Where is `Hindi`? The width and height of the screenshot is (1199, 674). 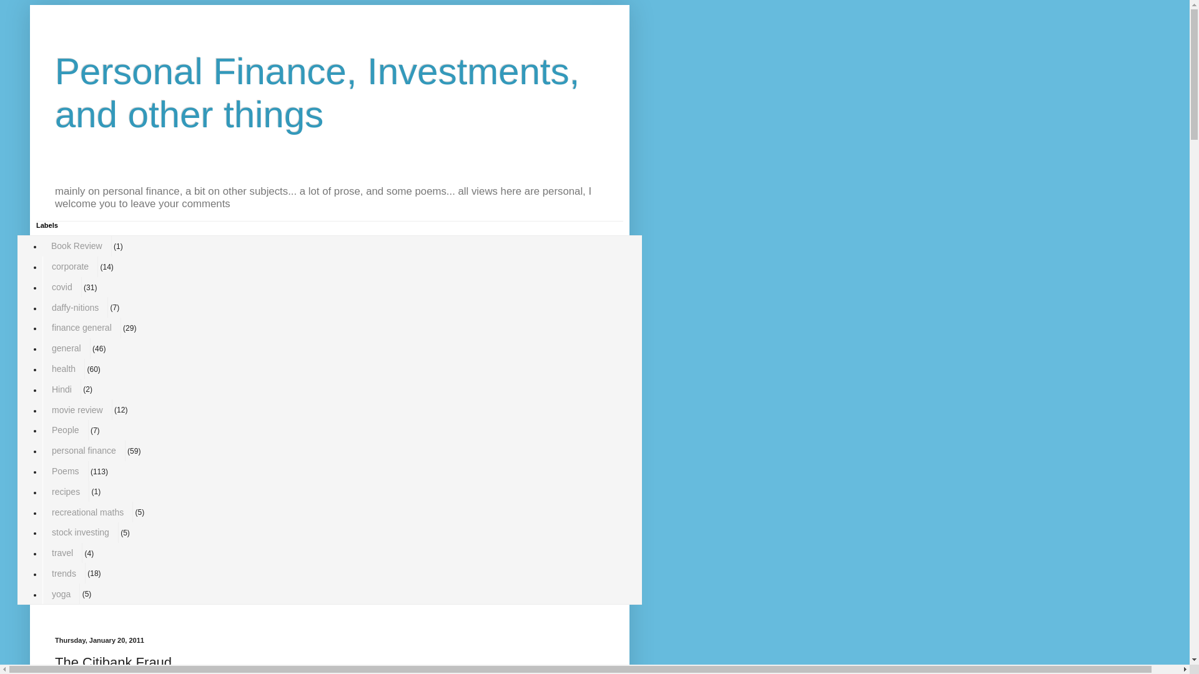 Hindi is located at coordinates (61, 389).